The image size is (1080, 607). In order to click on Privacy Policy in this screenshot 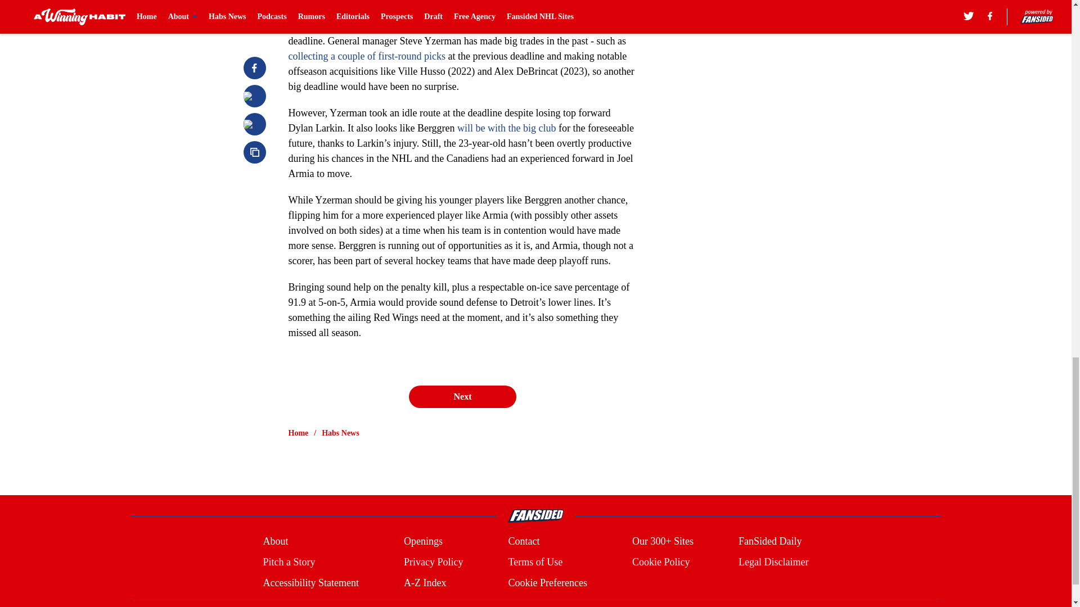, I will do `click(433, 562)`.